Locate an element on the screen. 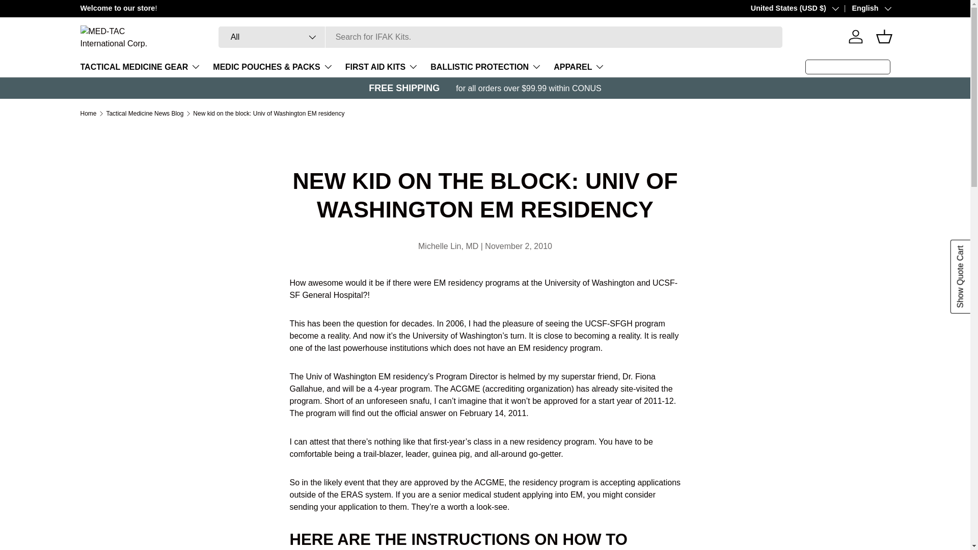 This screenshot has height=550, width=978. Basket is located at coordinates (884, 36).